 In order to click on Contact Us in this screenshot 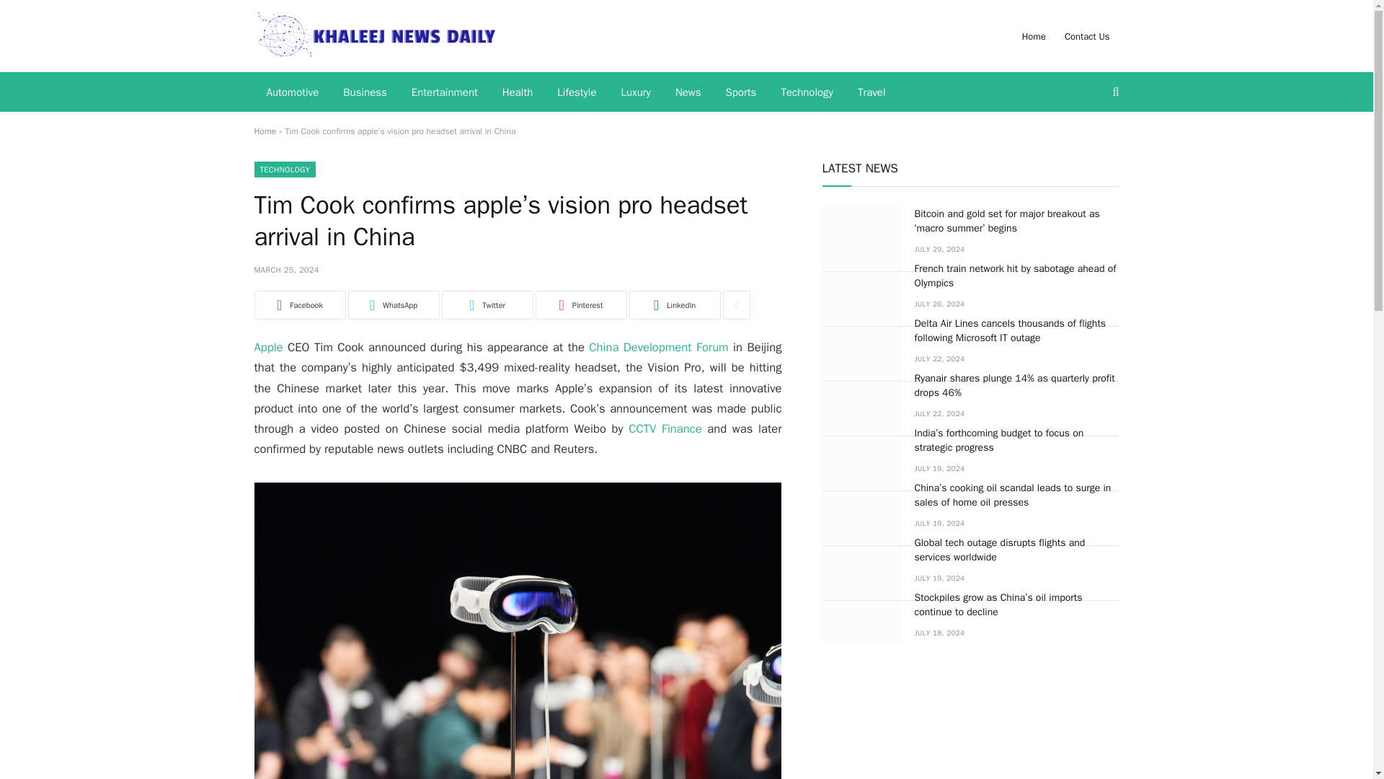, I will do `click(1087, 36)`.